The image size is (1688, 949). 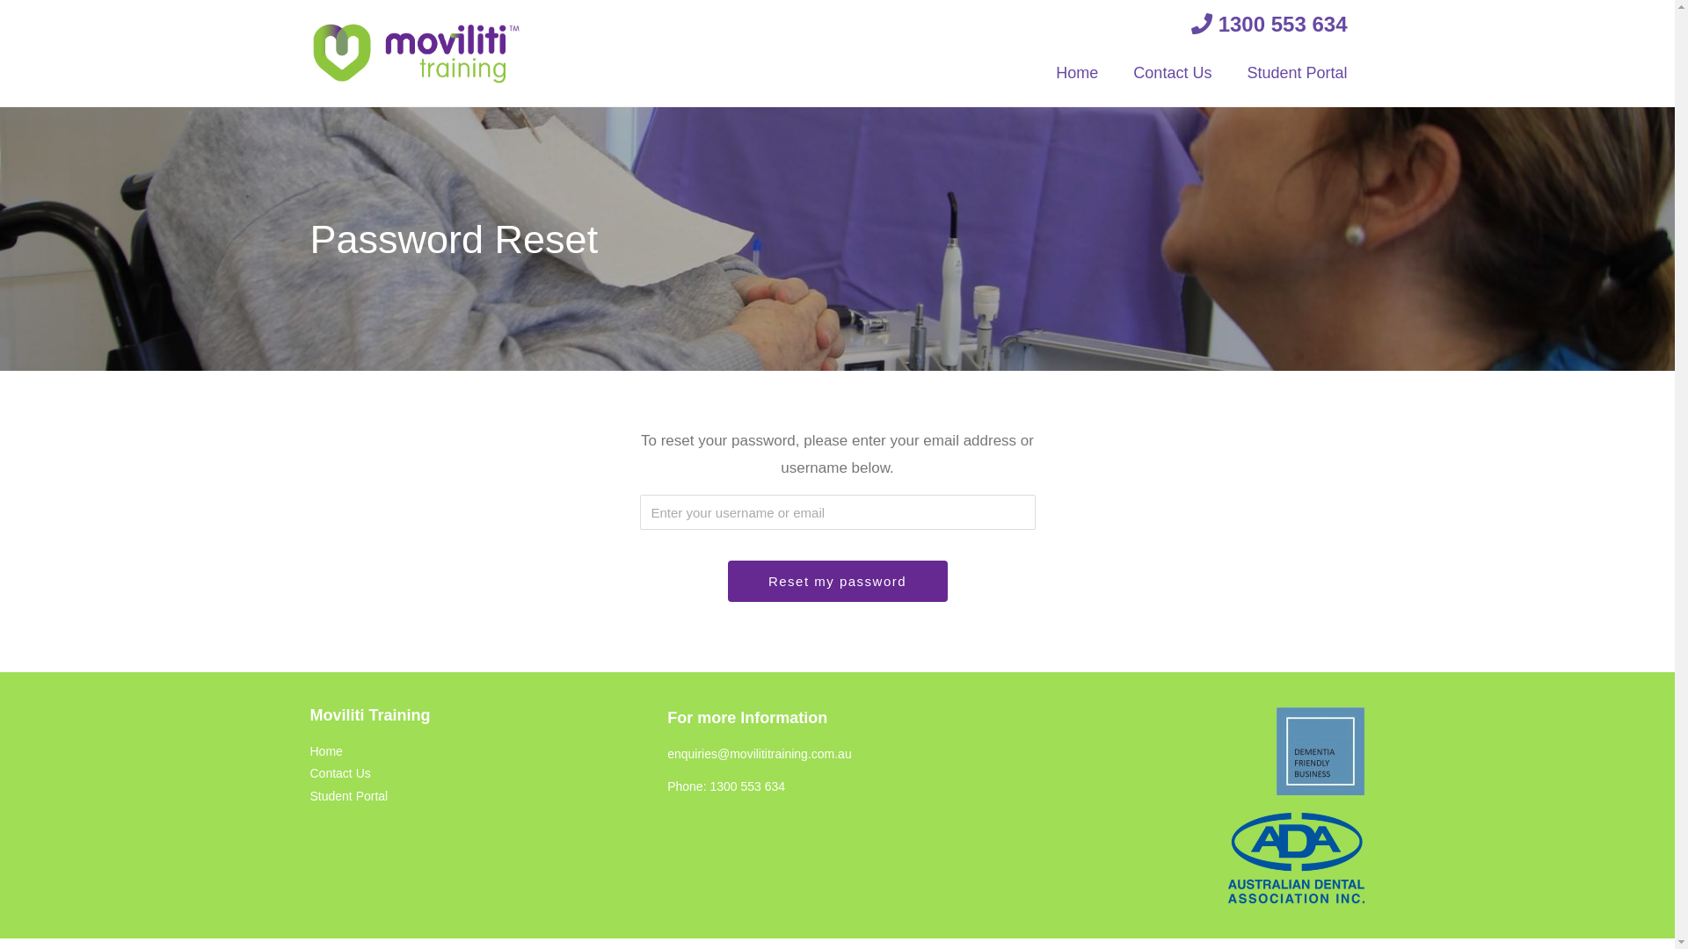 What do you see at coordinates (1270, 25) in the screenshot?
I see `1300 553 634` at bounding box center [1270, 25].